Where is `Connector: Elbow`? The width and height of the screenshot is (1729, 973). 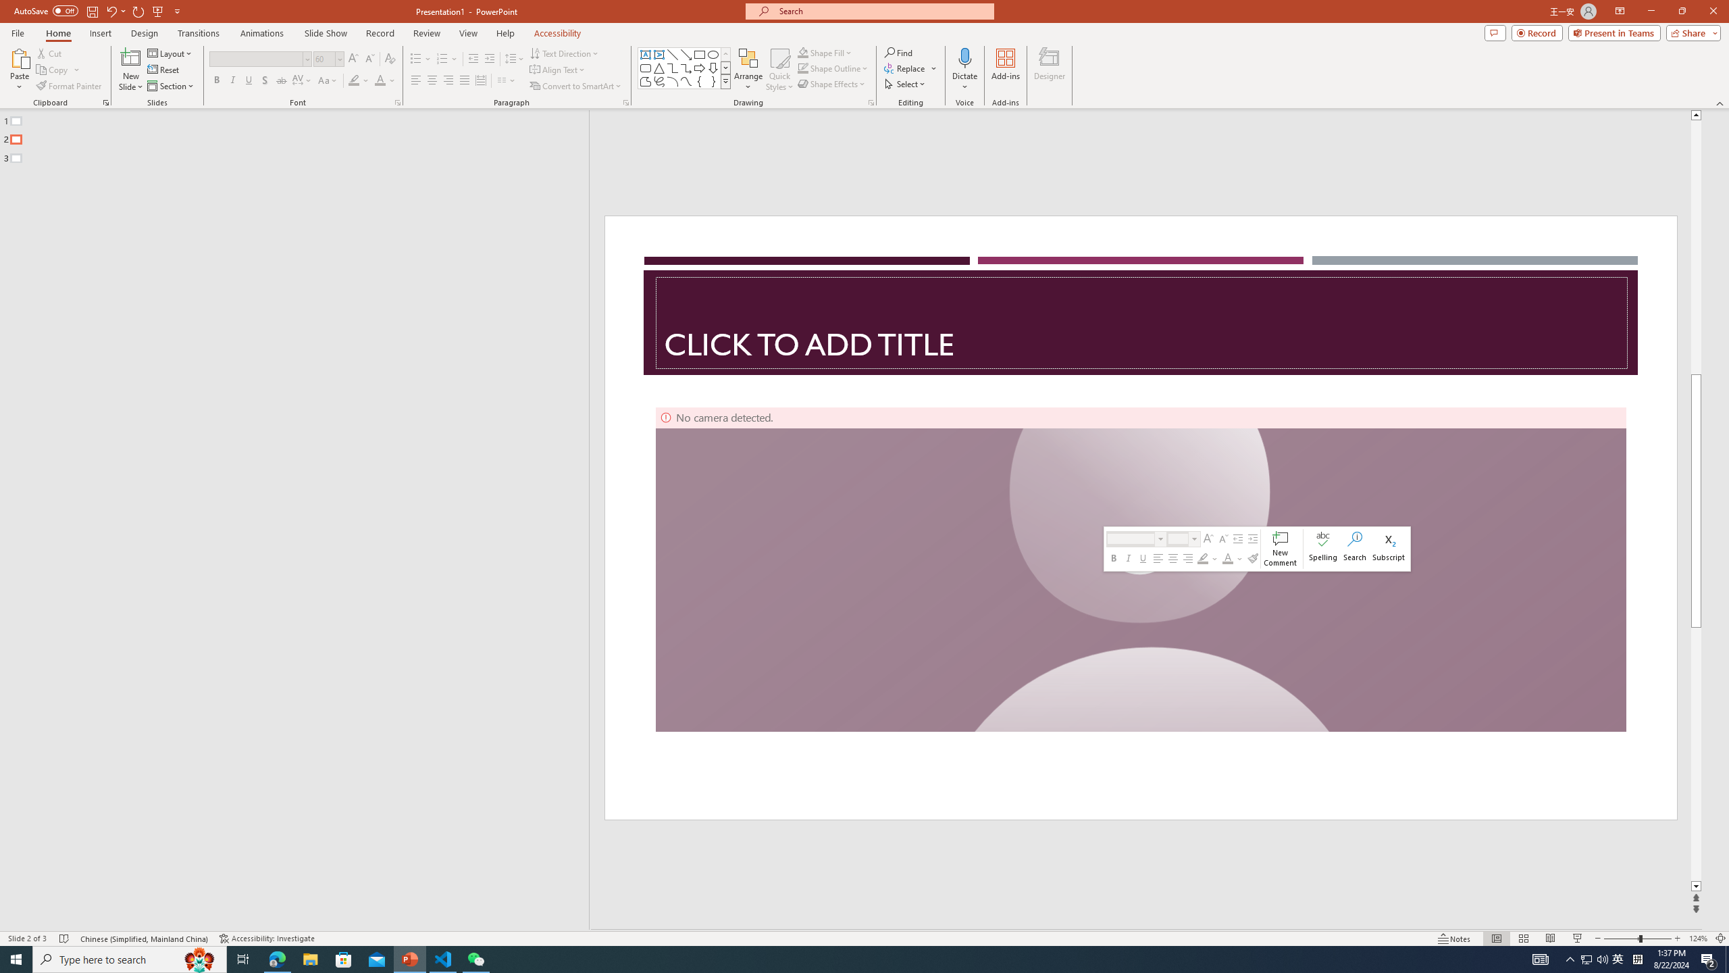
Connector: Elbow is located at coordinates (673, 68).